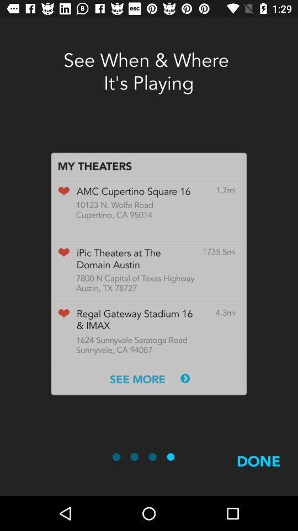  I want to click on choose item at the bottom right corner, so click(258, 474).